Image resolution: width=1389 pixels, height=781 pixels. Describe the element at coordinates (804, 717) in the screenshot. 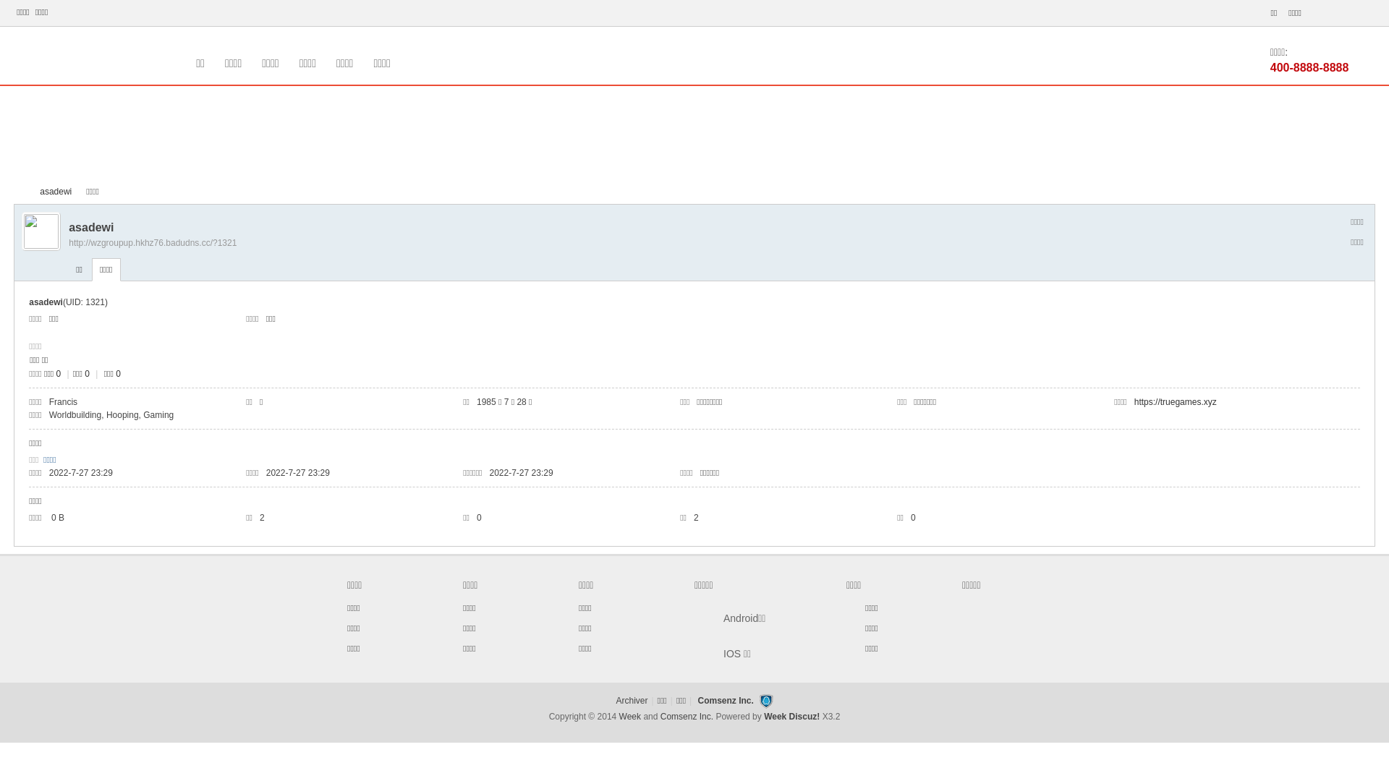

I see `Discuz!` at that location.